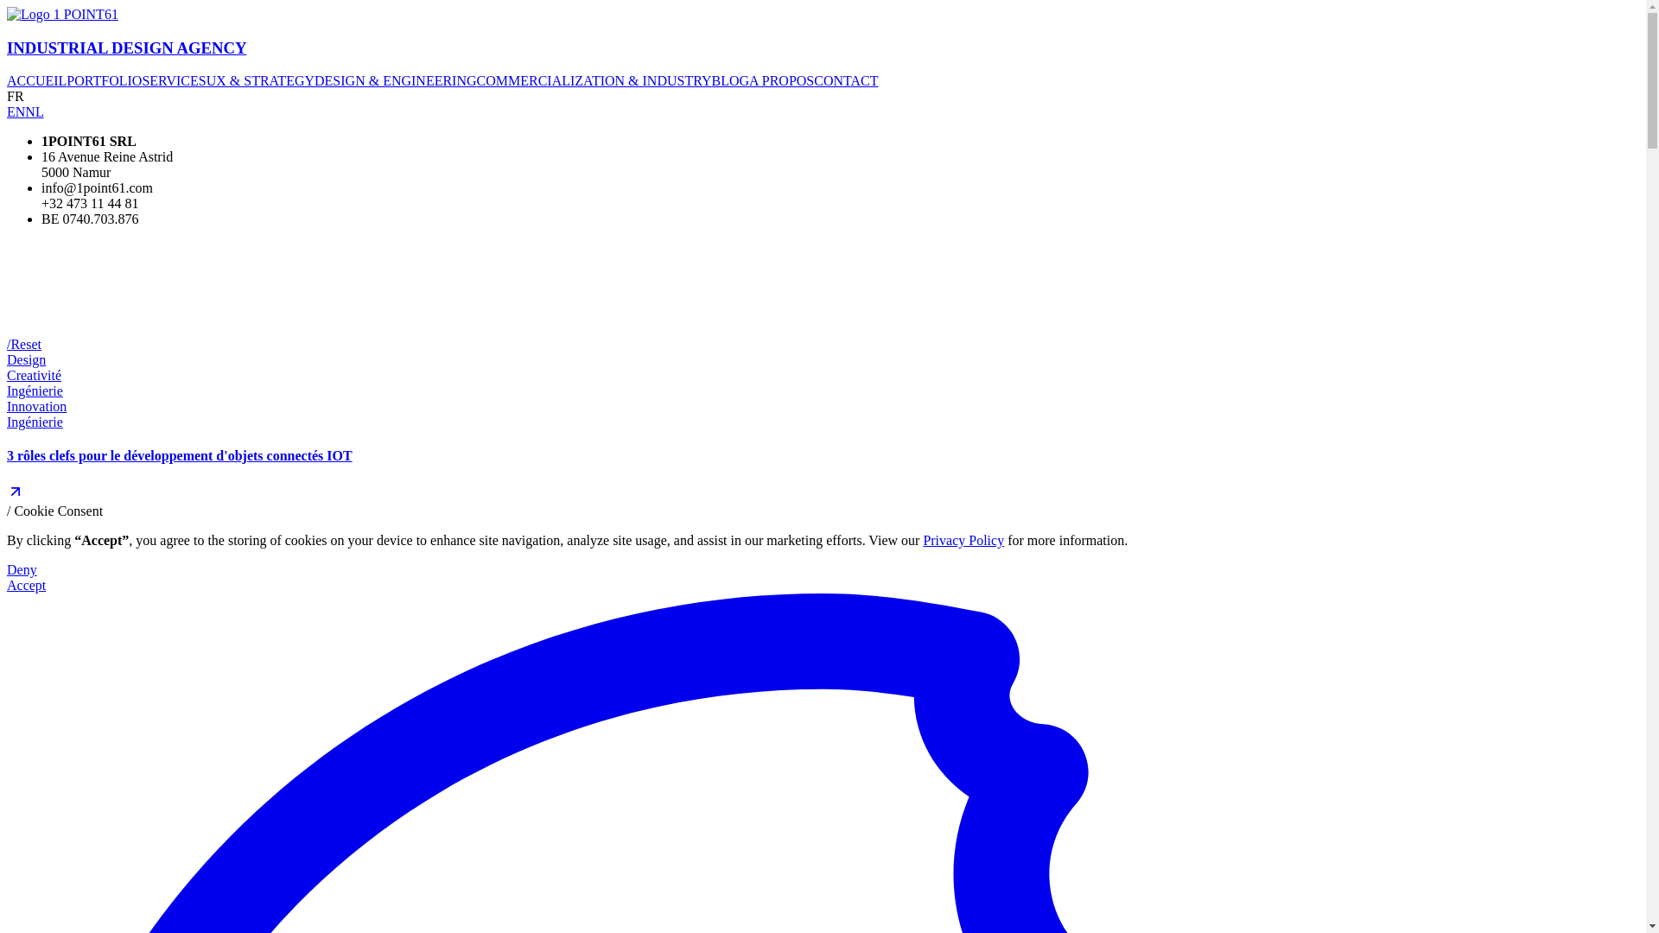 The image size is (1659, 933). Describe the element at coordinates (174, 81) in the screenshot. I see `SERVICES` at that location.